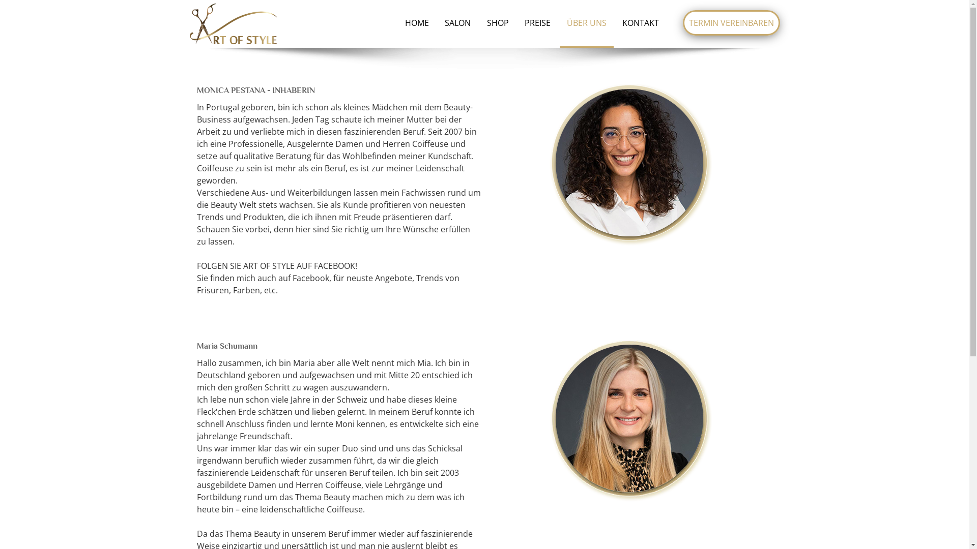  I want to click on TERMIN VEREINBAREN, so click(732, 23).